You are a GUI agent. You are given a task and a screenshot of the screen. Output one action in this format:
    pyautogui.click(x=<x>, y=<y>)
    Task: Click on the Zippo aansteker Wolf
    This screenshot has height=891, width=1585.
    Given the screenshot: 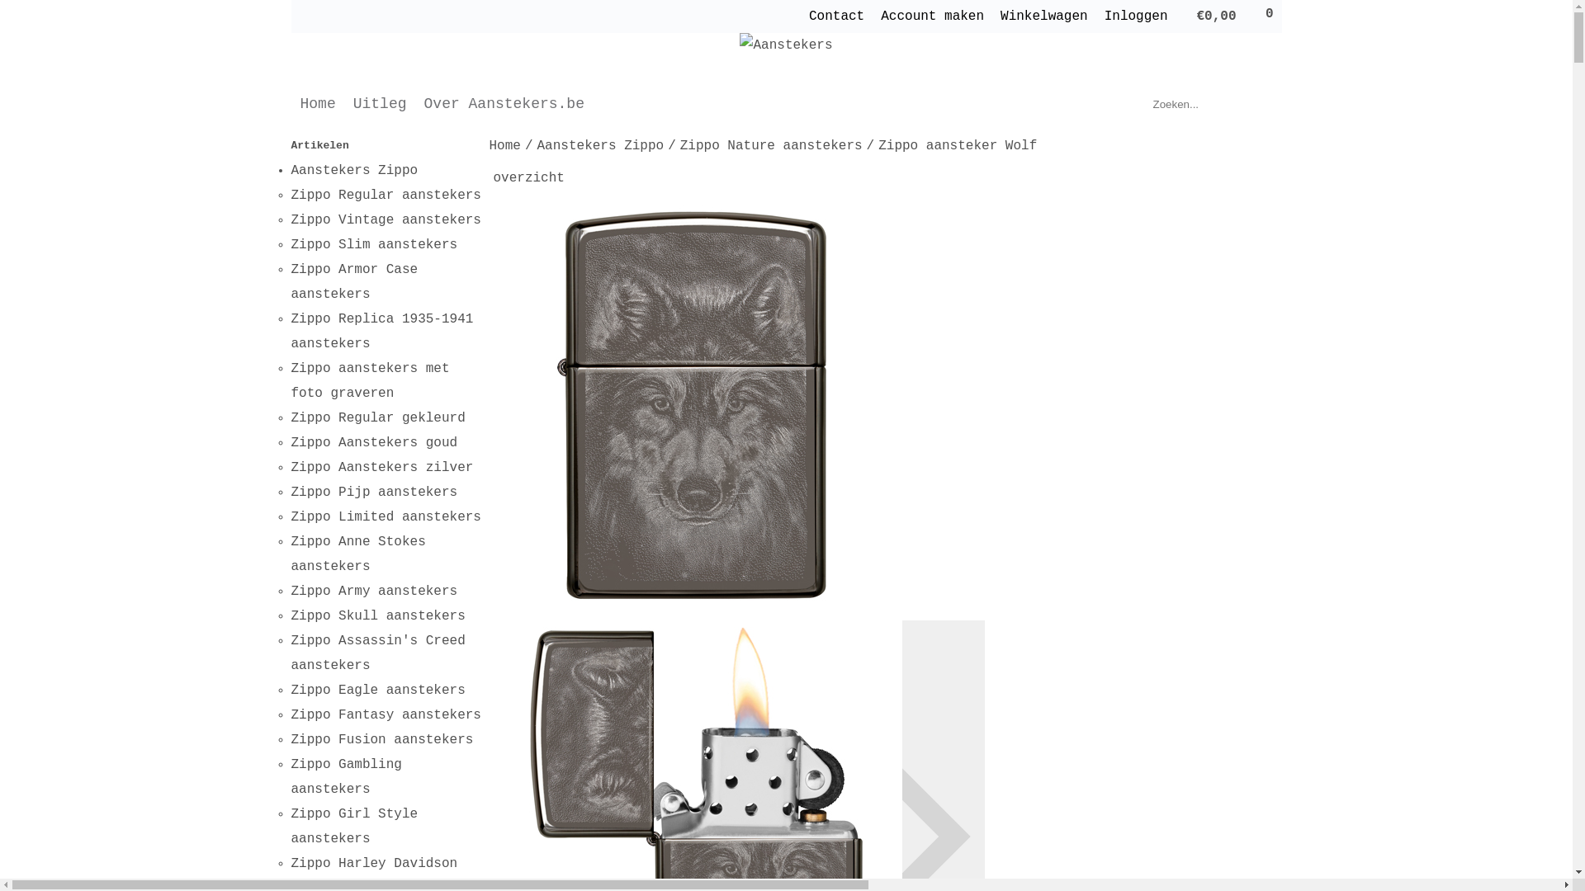 What is the action you would take?
    pyautogui.click(x=958, y=148)
    